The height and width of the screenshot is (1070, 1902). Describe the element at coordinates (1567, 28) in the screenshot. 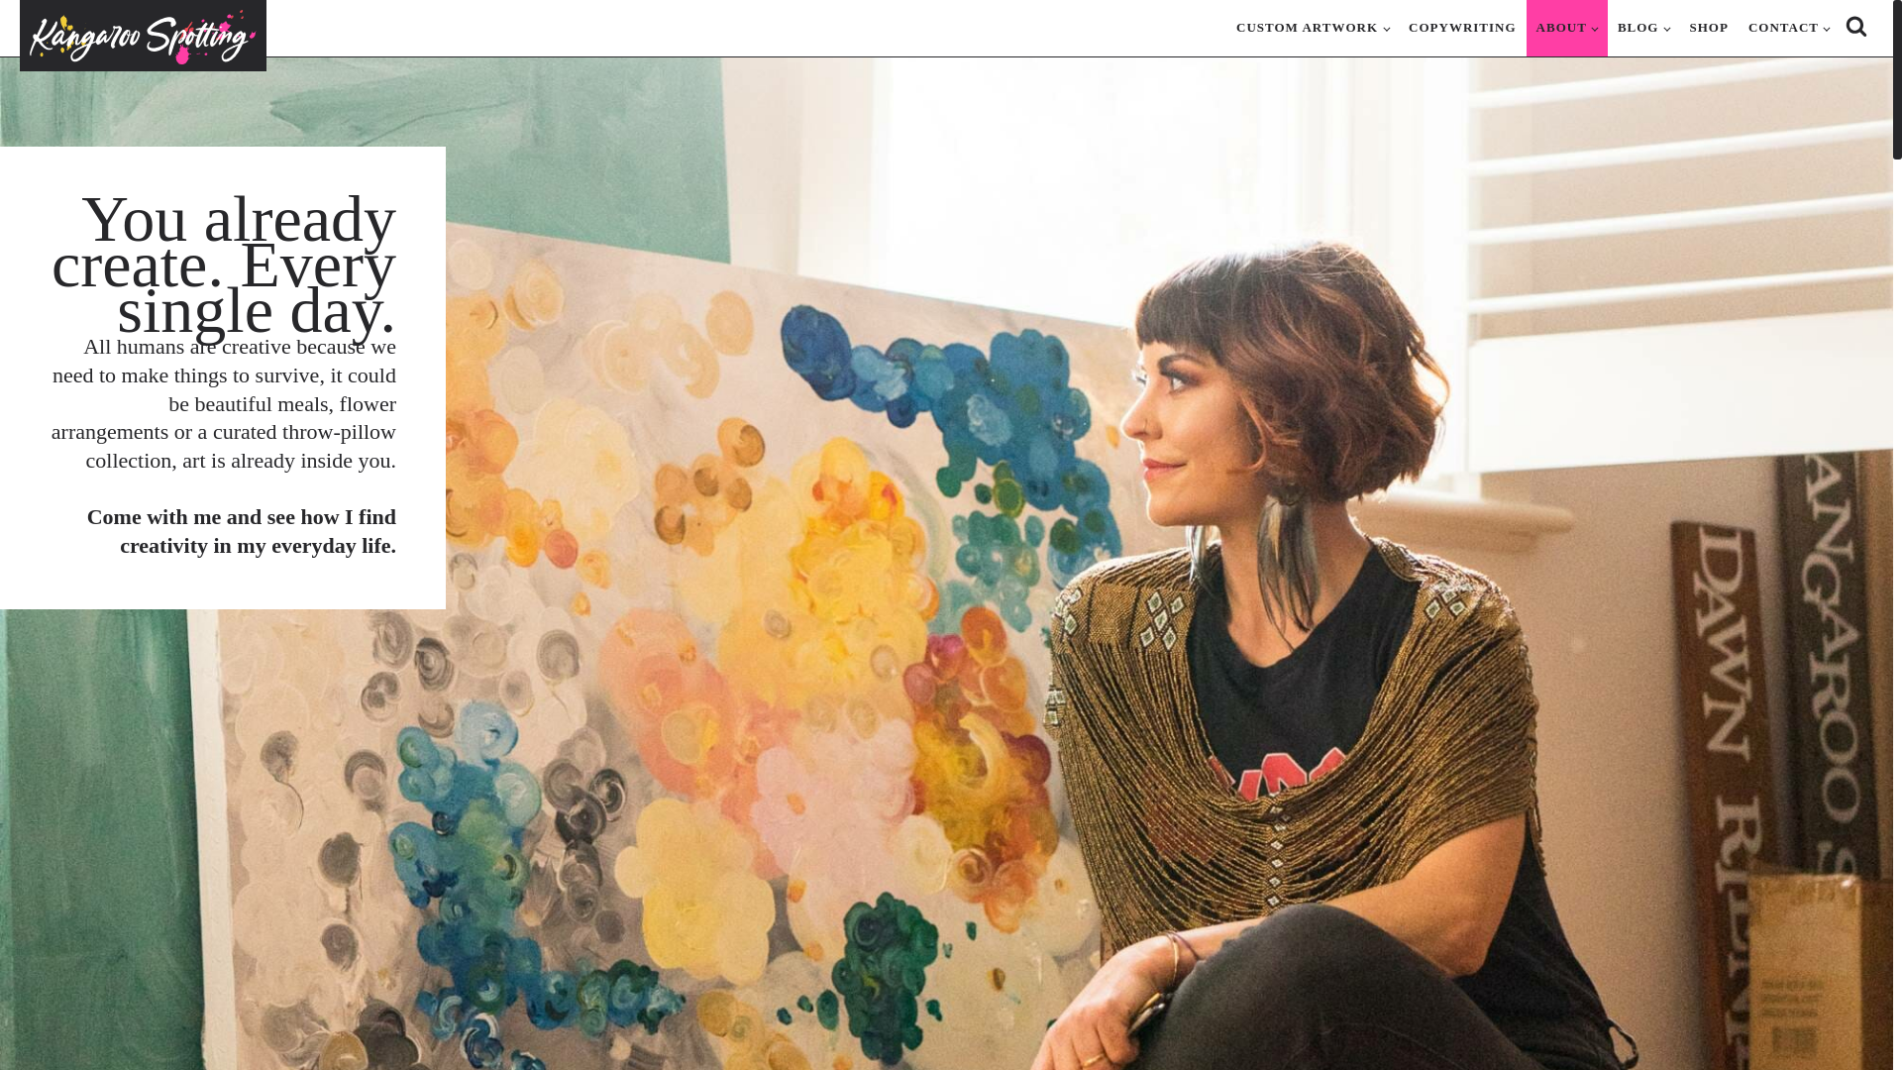

I see `ABOUT` at that location.